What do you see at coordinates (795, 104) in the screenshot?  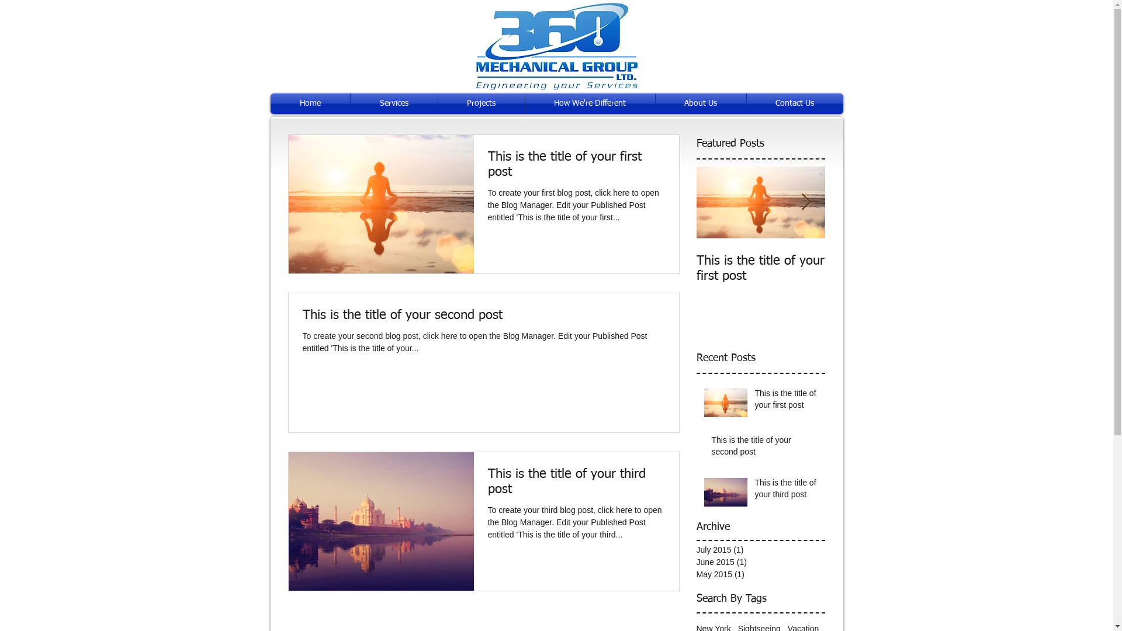 I see `Contact Us` at bounding box center [795, 104].